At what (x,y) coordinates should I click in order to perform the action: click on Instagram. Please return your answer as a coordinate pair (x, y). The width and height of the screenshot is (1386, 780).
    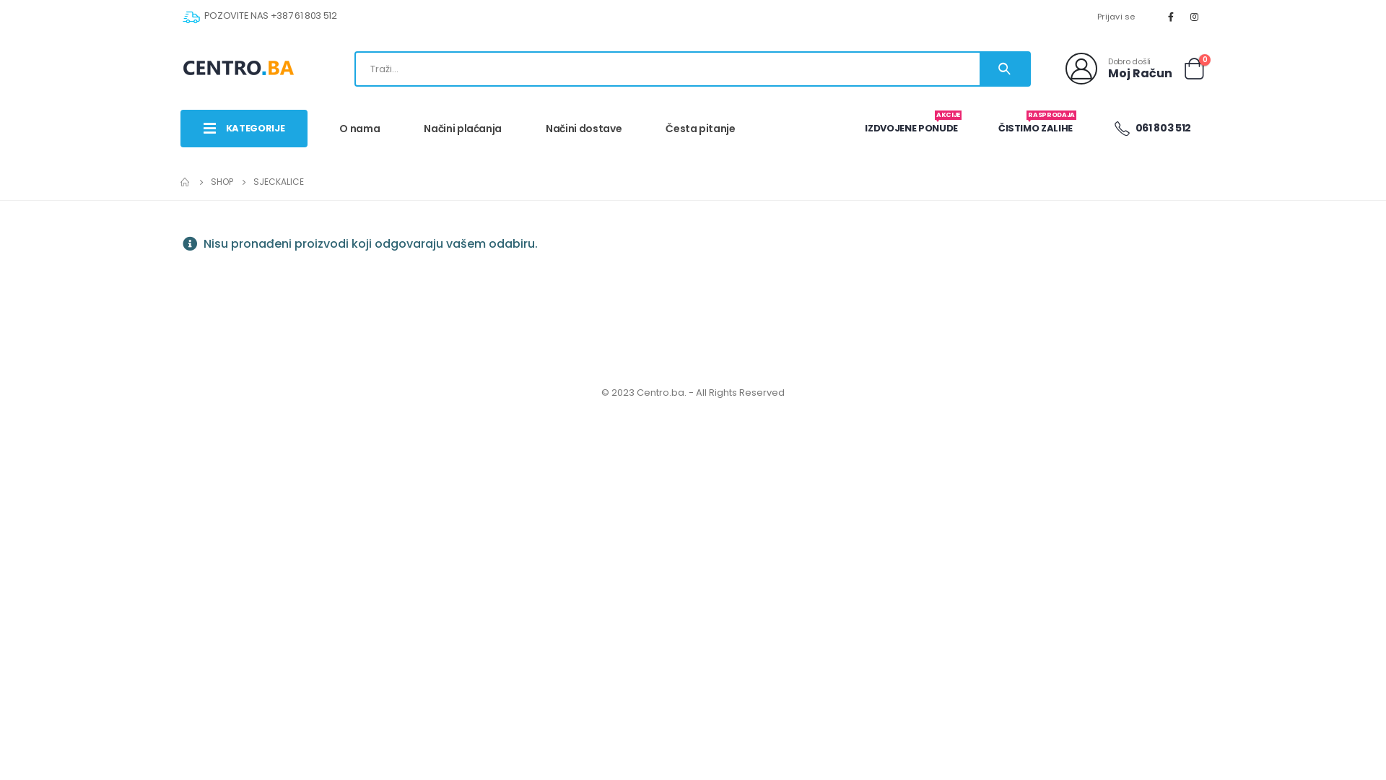
    Looking at the image, I should click on (1195, 16).